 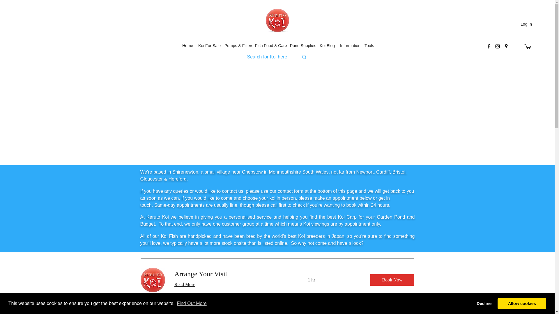 What do you see at coordinates (484, 303) in the screenshot?
I see `Decline` at bounding box center [484, 303].